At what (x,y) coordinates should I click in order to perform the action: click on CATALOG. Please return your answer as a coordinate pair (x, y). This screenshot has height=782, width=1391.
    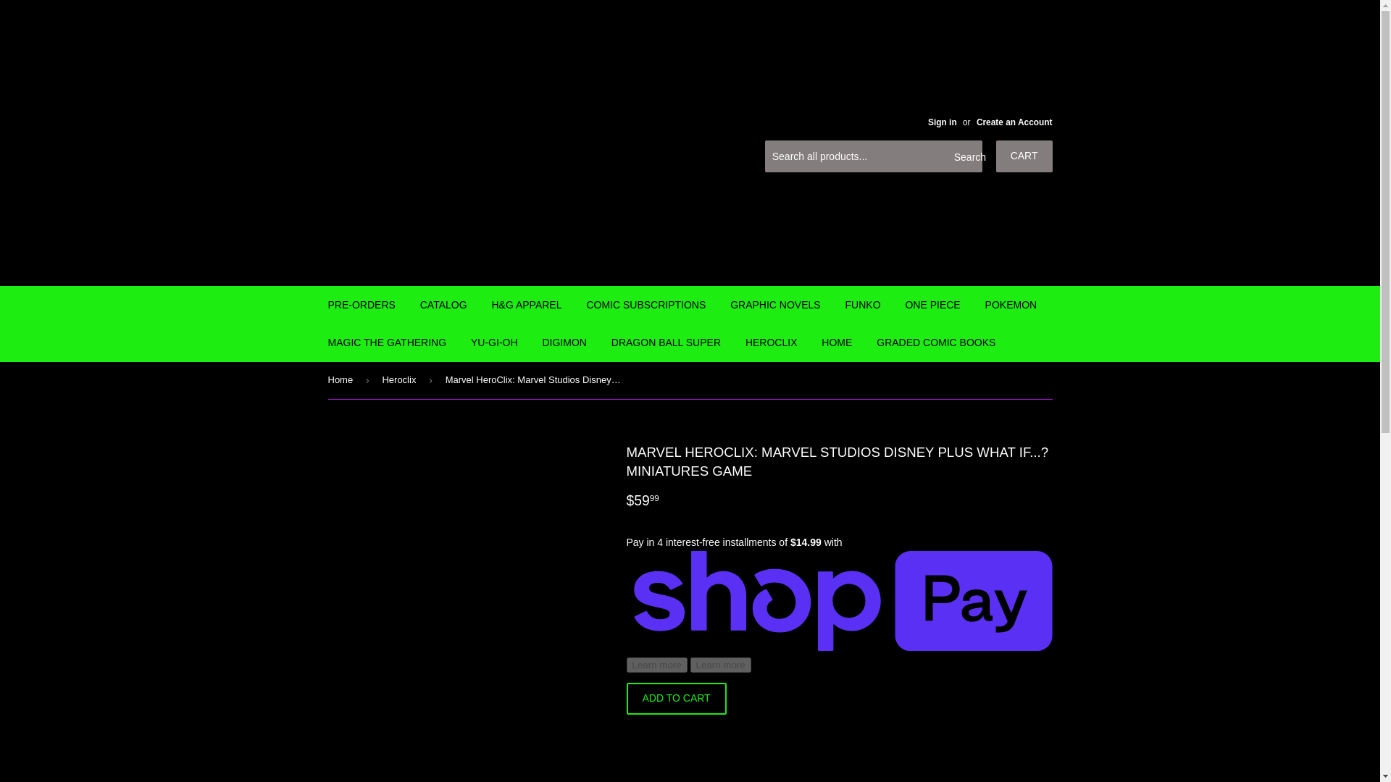
    Looking at the image, I should click on (443, 305).